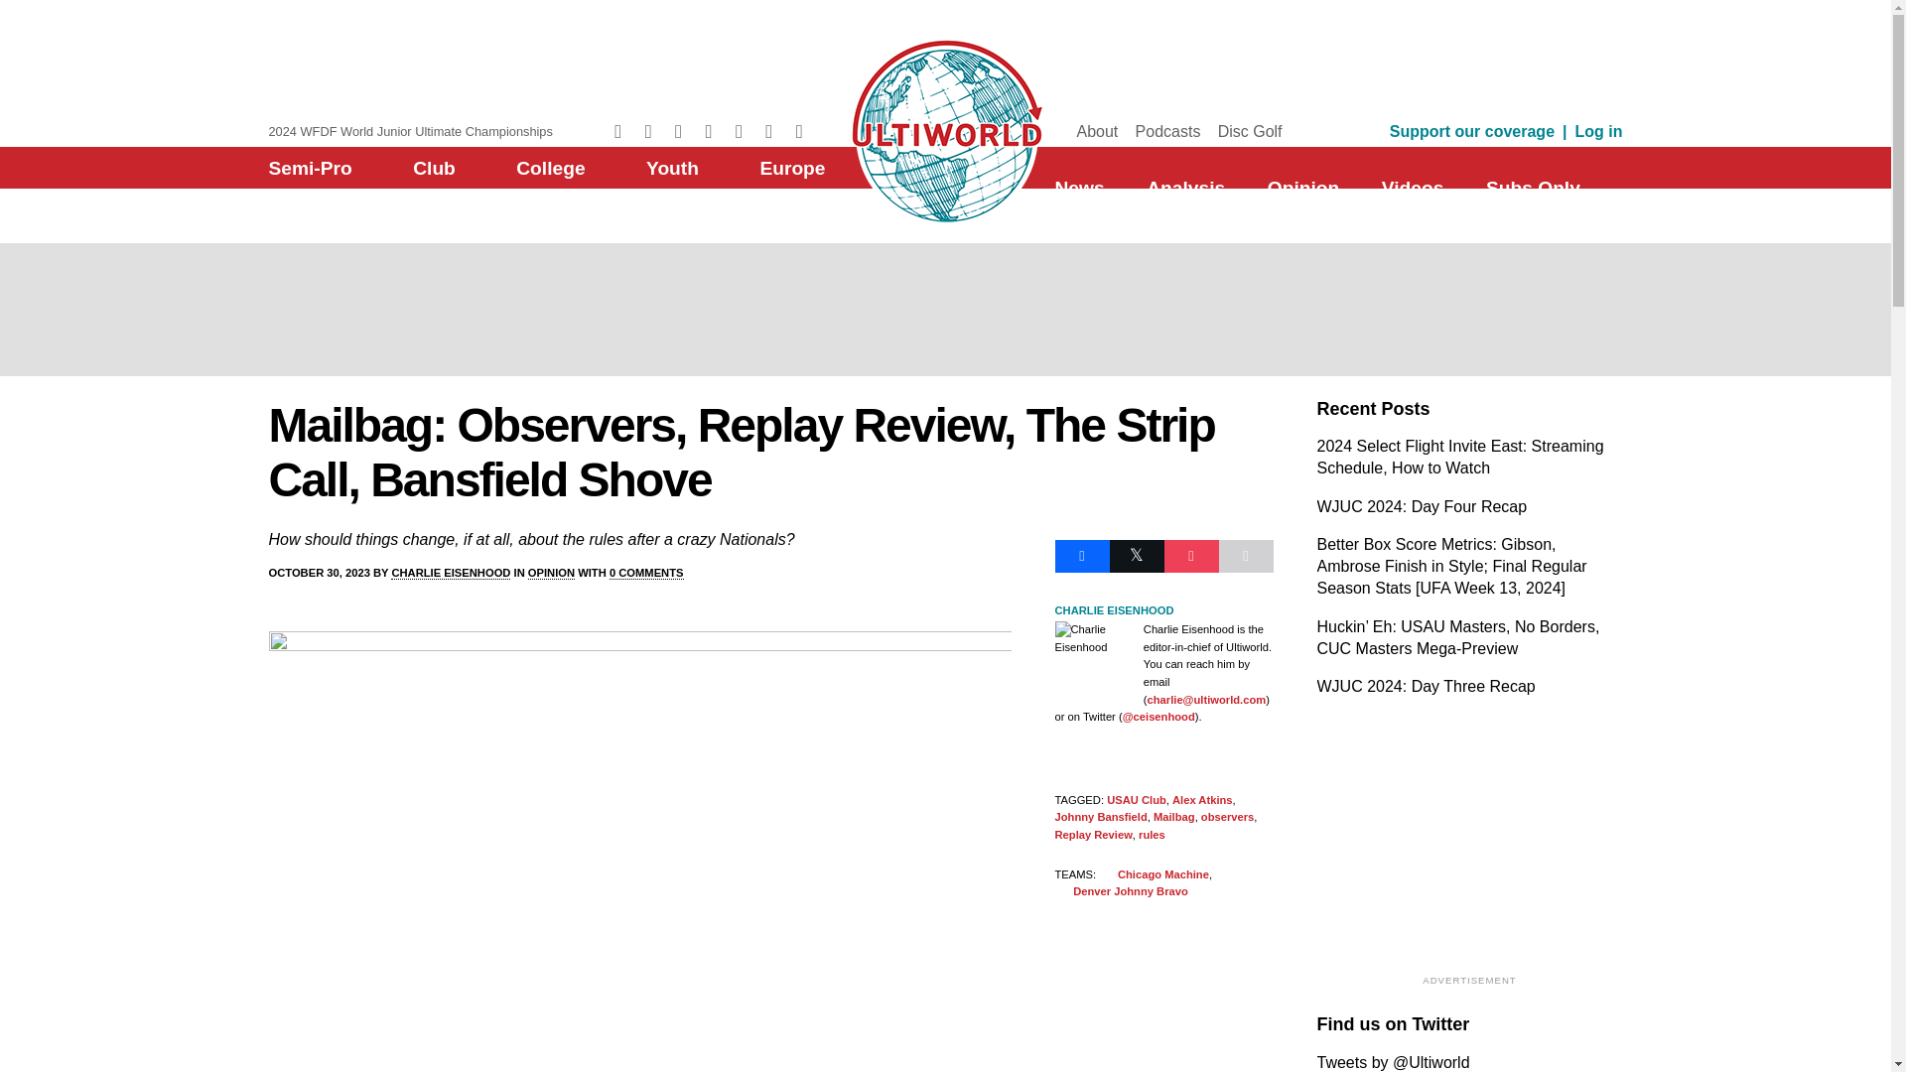 The width and height of the screenshot is (1906, 1072). Describe the element at coordinates (792, 168) in the screenshot. I see `Europe` at that location.